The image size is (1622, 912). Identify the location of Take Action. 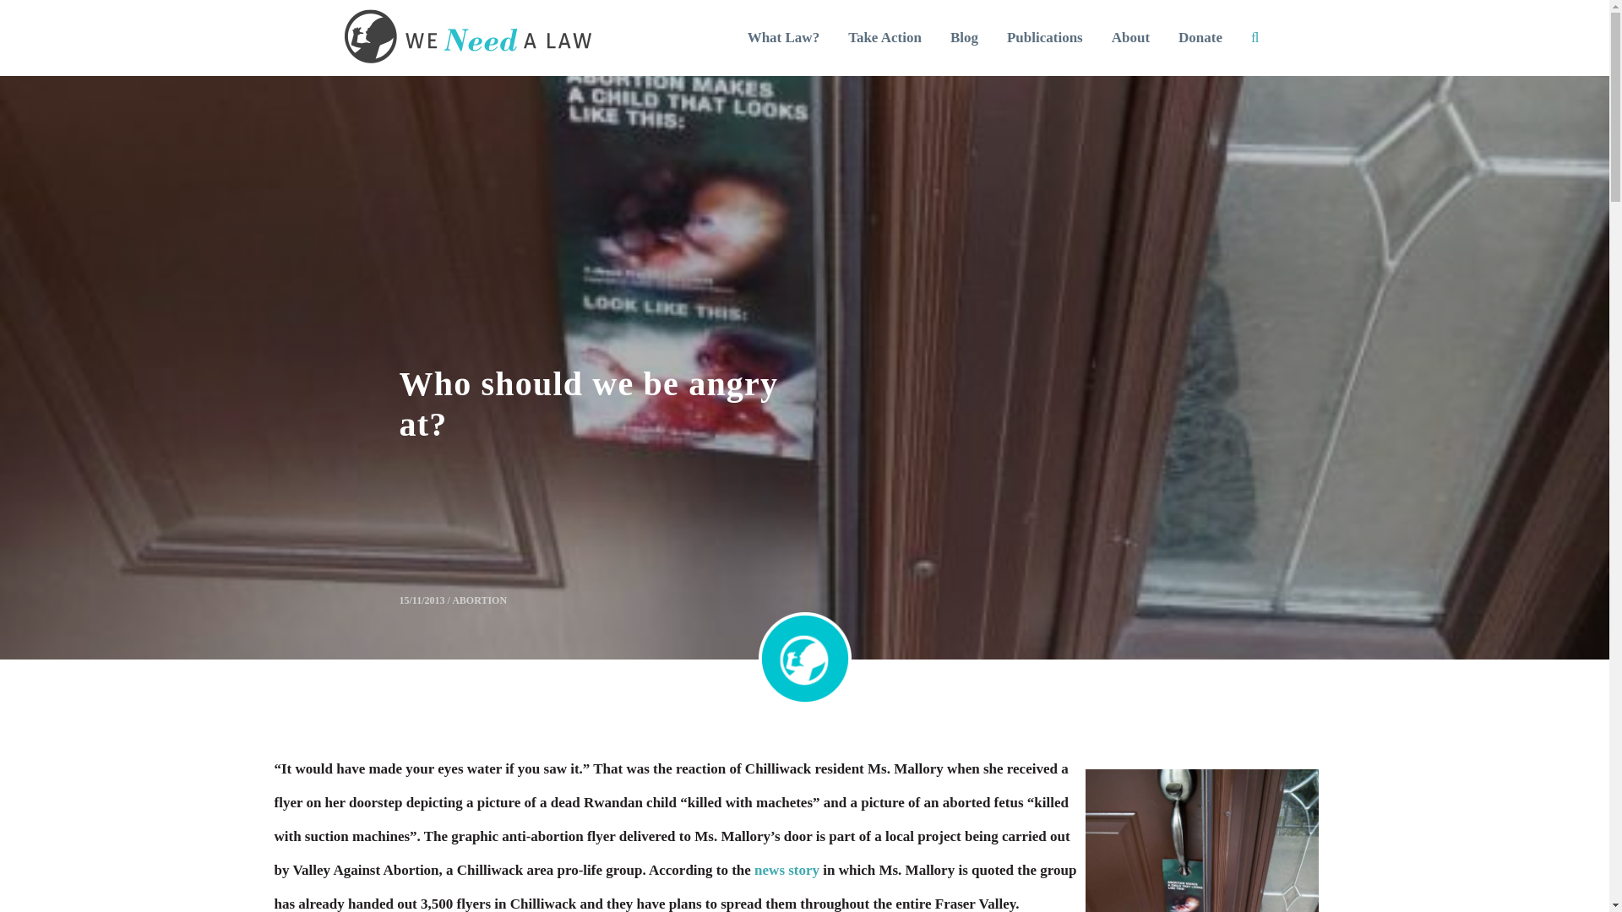
(885, 38).